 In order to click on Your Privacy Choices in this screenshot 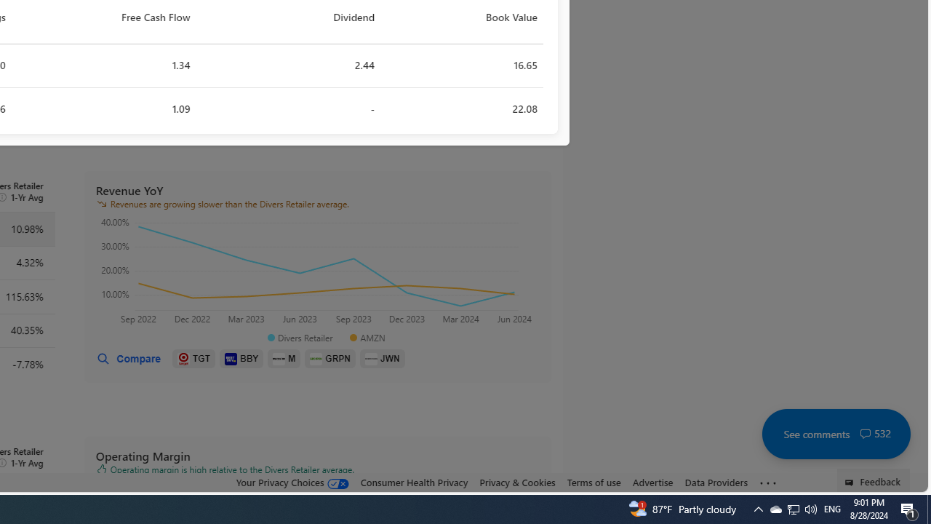, I will do `click(292, 482)`.